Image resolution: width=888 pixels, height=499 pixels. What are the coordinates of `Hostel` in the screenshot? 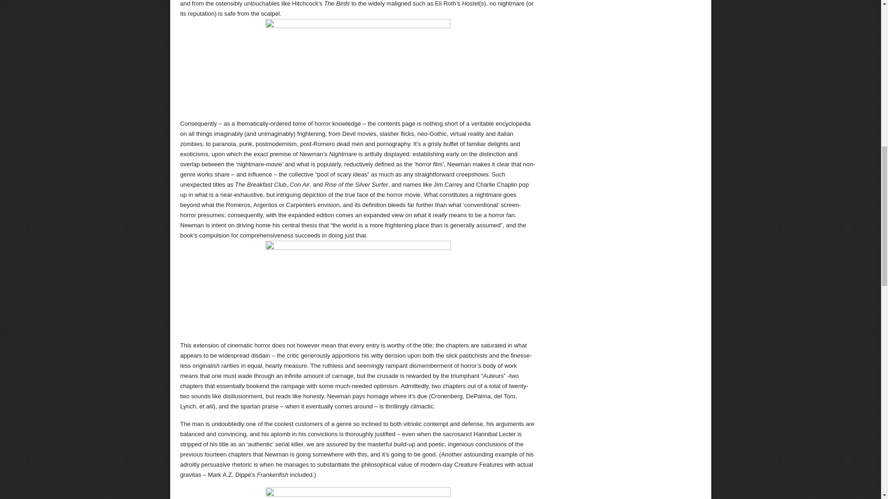 It's located at (358, 65).